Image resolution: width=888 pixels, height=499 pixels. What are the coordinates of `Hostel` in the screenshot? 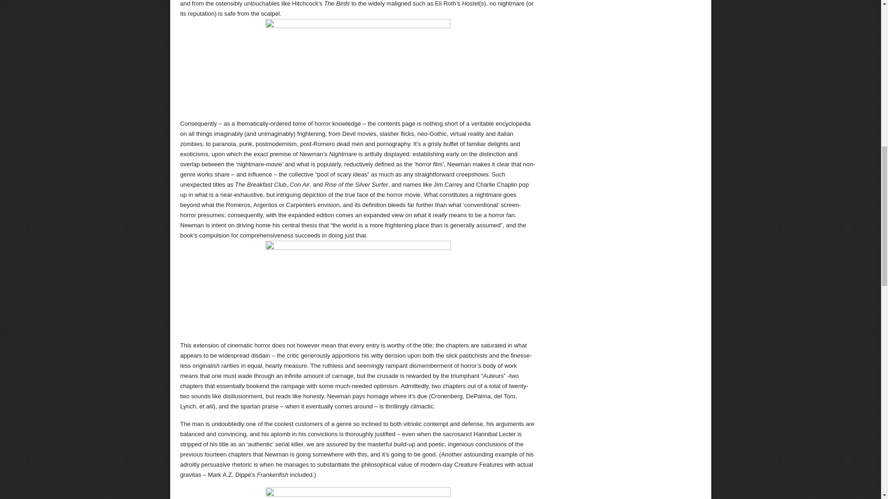 It's located at (358, 65).